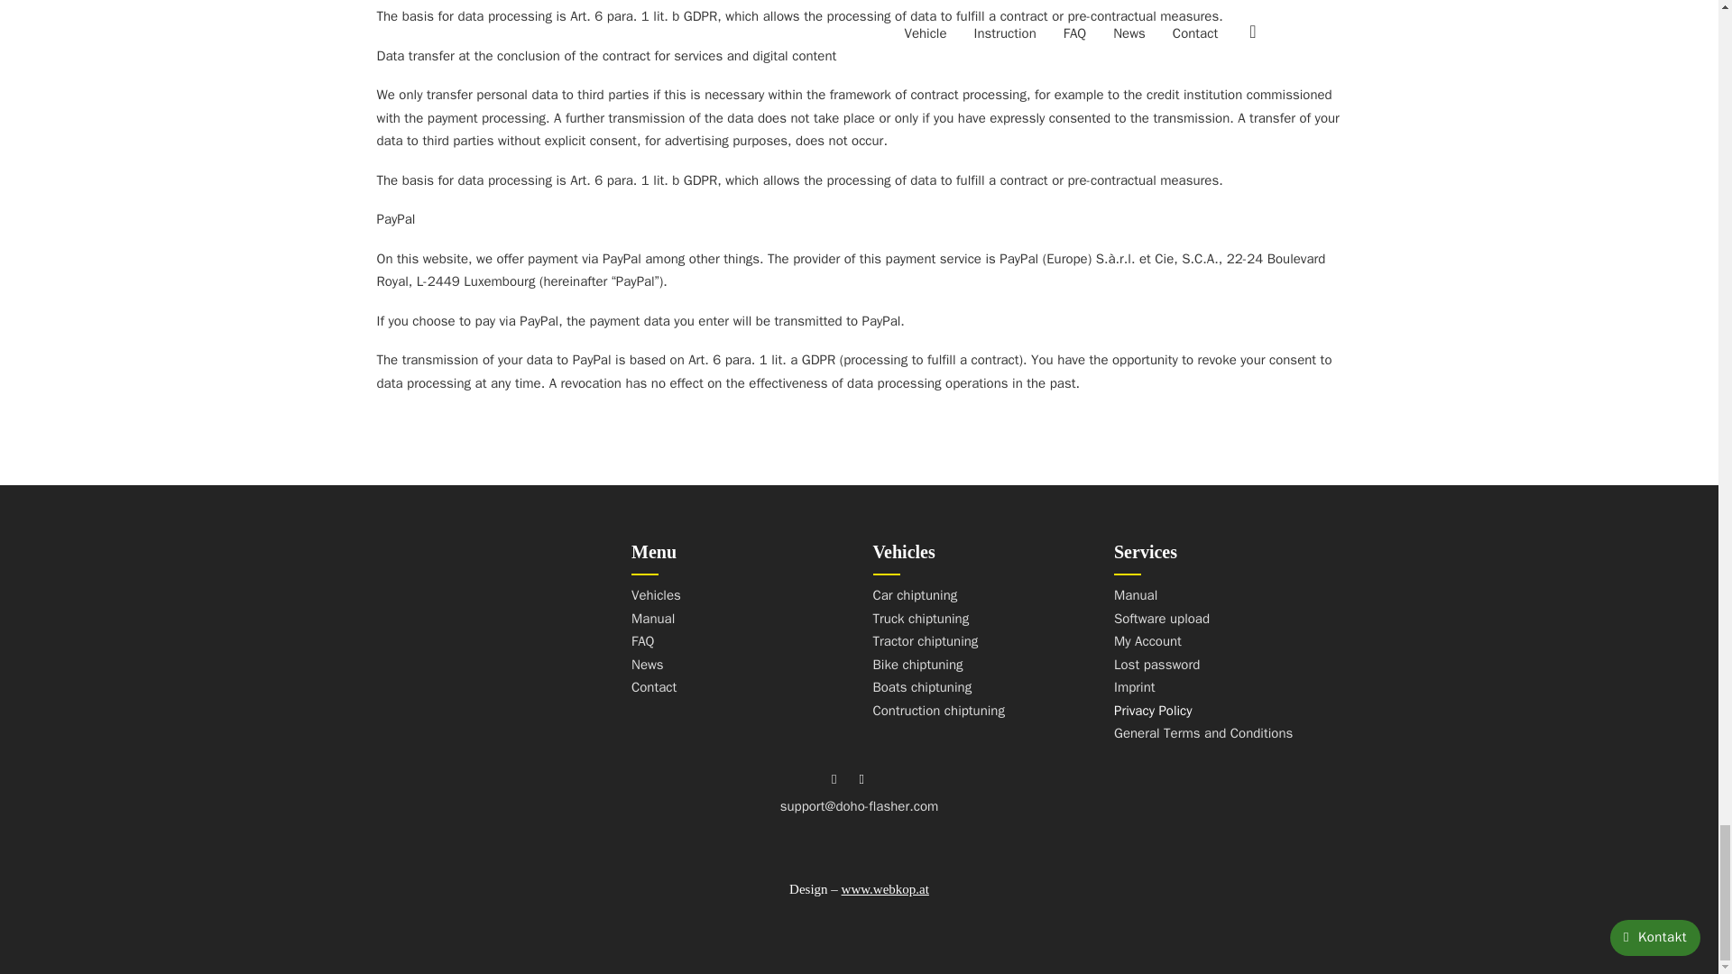 The width and height of the screenshot is (1732, 974). What do you see at coordinates (938, 619) in the screenshot?
I see `Truck chiptuning` at bounding box center [938, 619].